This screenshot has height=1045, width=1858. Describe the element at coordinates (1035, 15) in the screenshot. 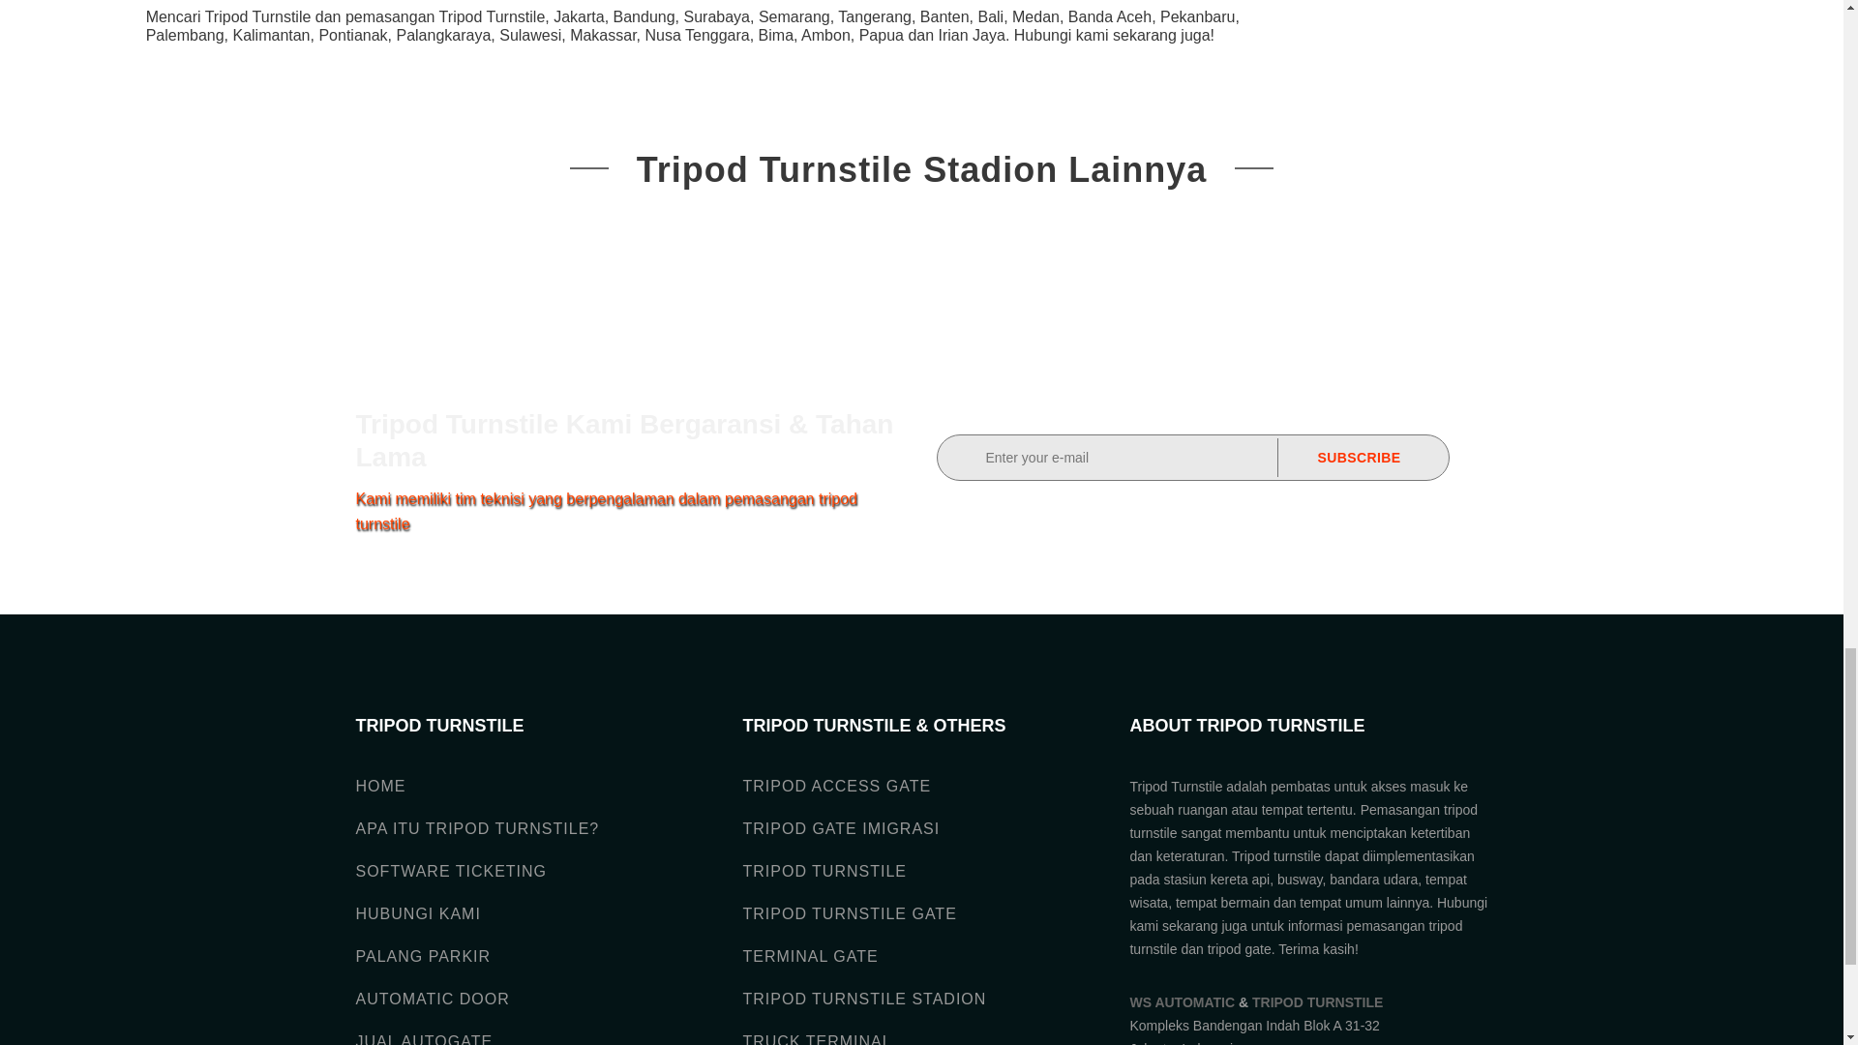

I see `Medan` at that location.